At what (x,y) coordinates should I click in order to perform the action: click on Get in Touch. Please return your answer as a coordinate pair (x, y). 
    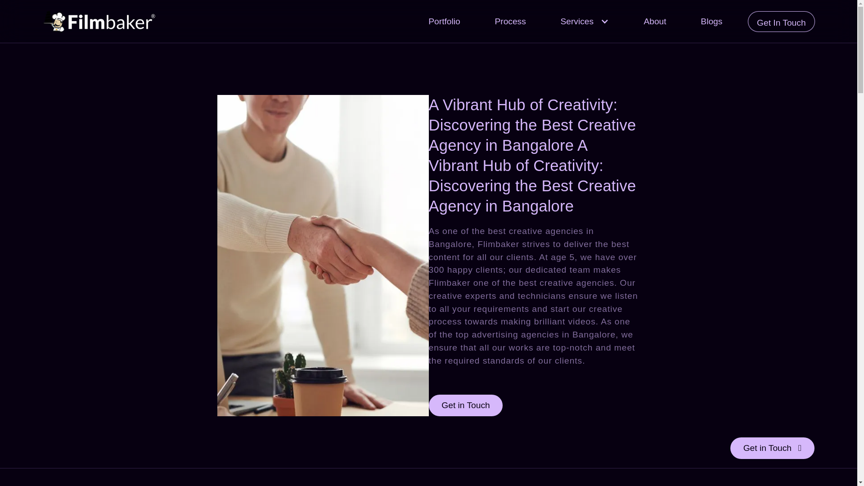
    Looking at the image, I should click on (465, 405).